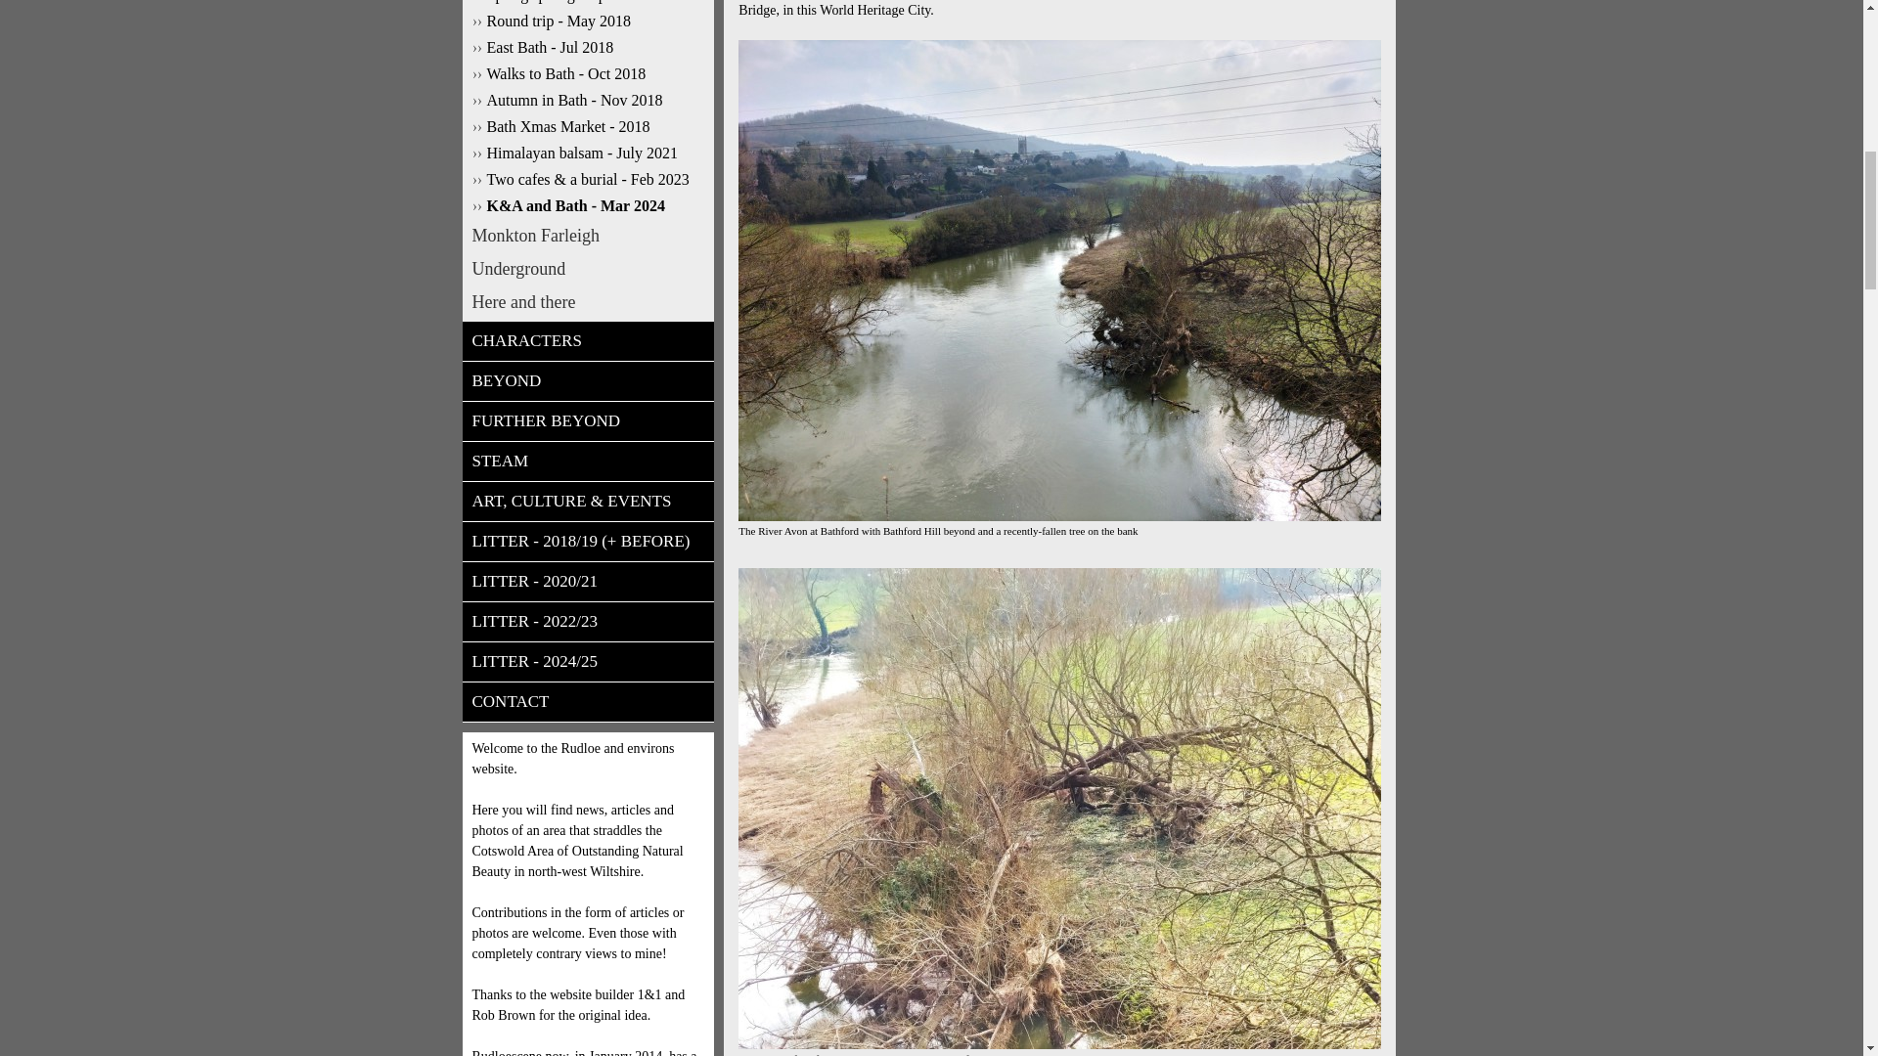  Describe the element at coordinates (587, 47) in the screenshot. I see `East Bath - Jul 2018` at that location.